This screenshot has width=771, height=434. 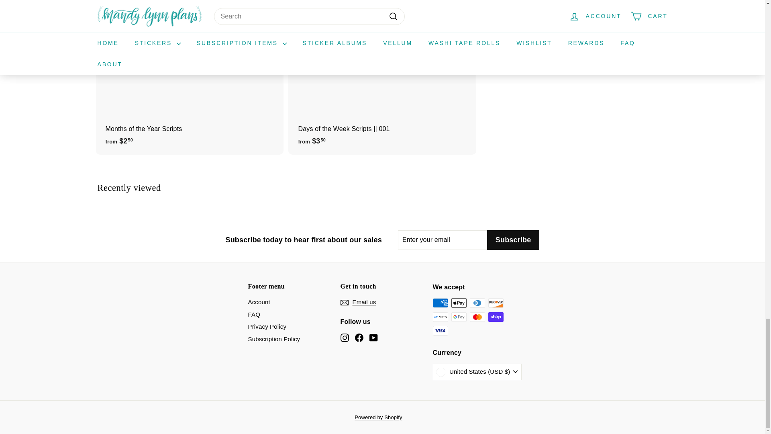 What do you see at coordinates (440, 303) in the screenshot?
I see `American Express` at bounding box center [440, 303].